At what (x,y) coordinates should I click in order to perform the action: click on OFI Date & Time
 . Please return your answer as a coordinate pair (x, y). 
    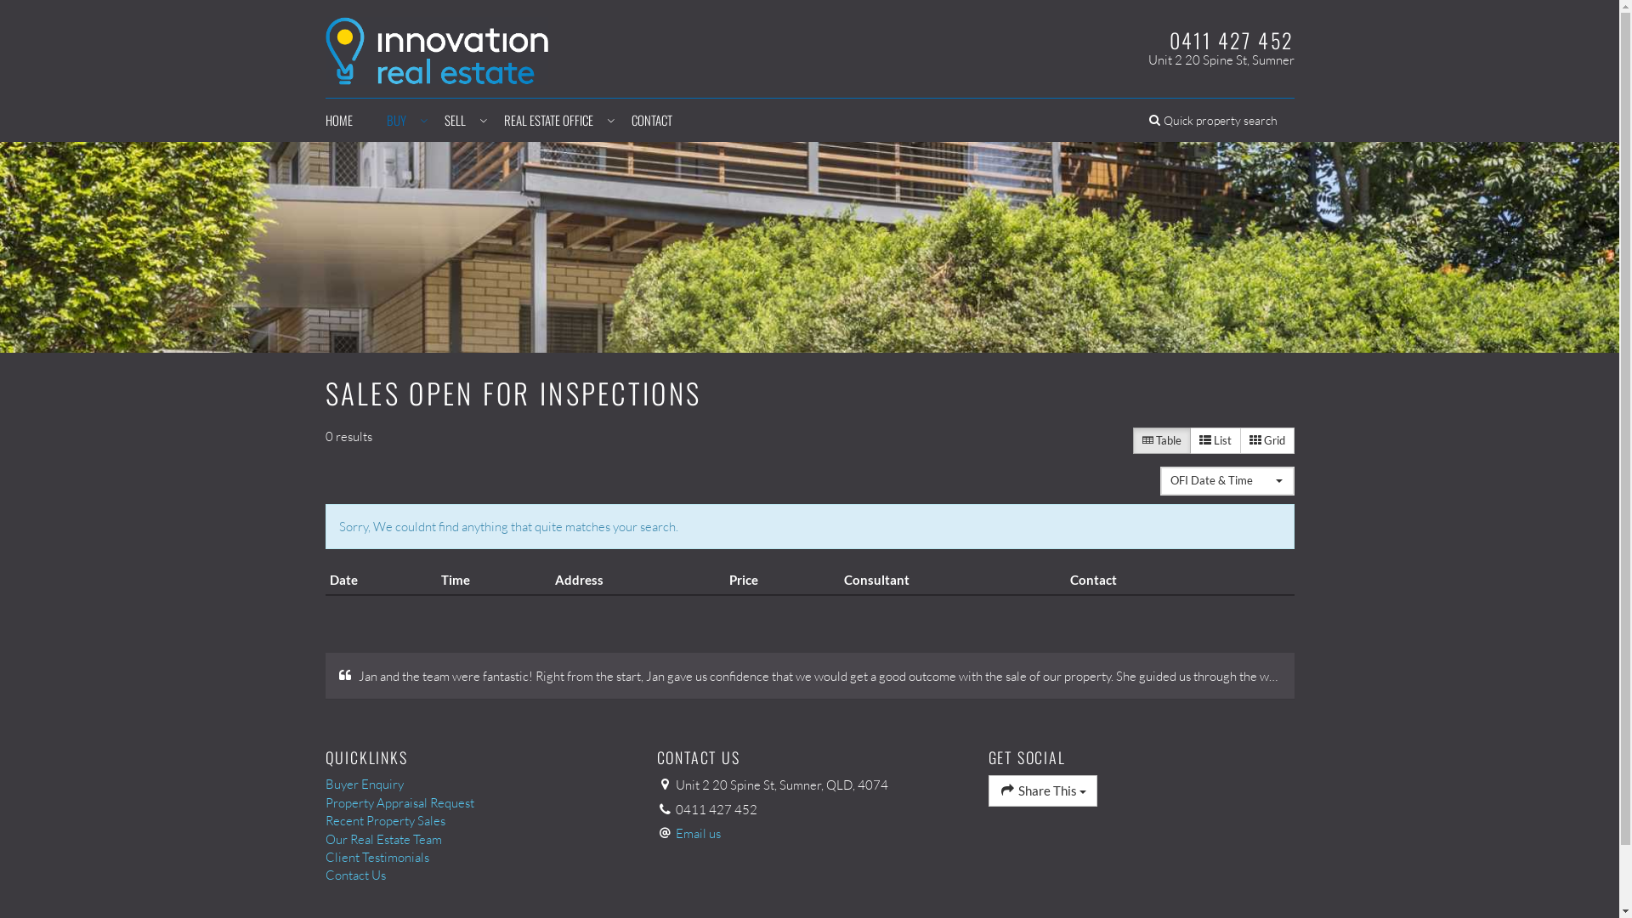
    Looking at the image, I should click on (1227, 481).